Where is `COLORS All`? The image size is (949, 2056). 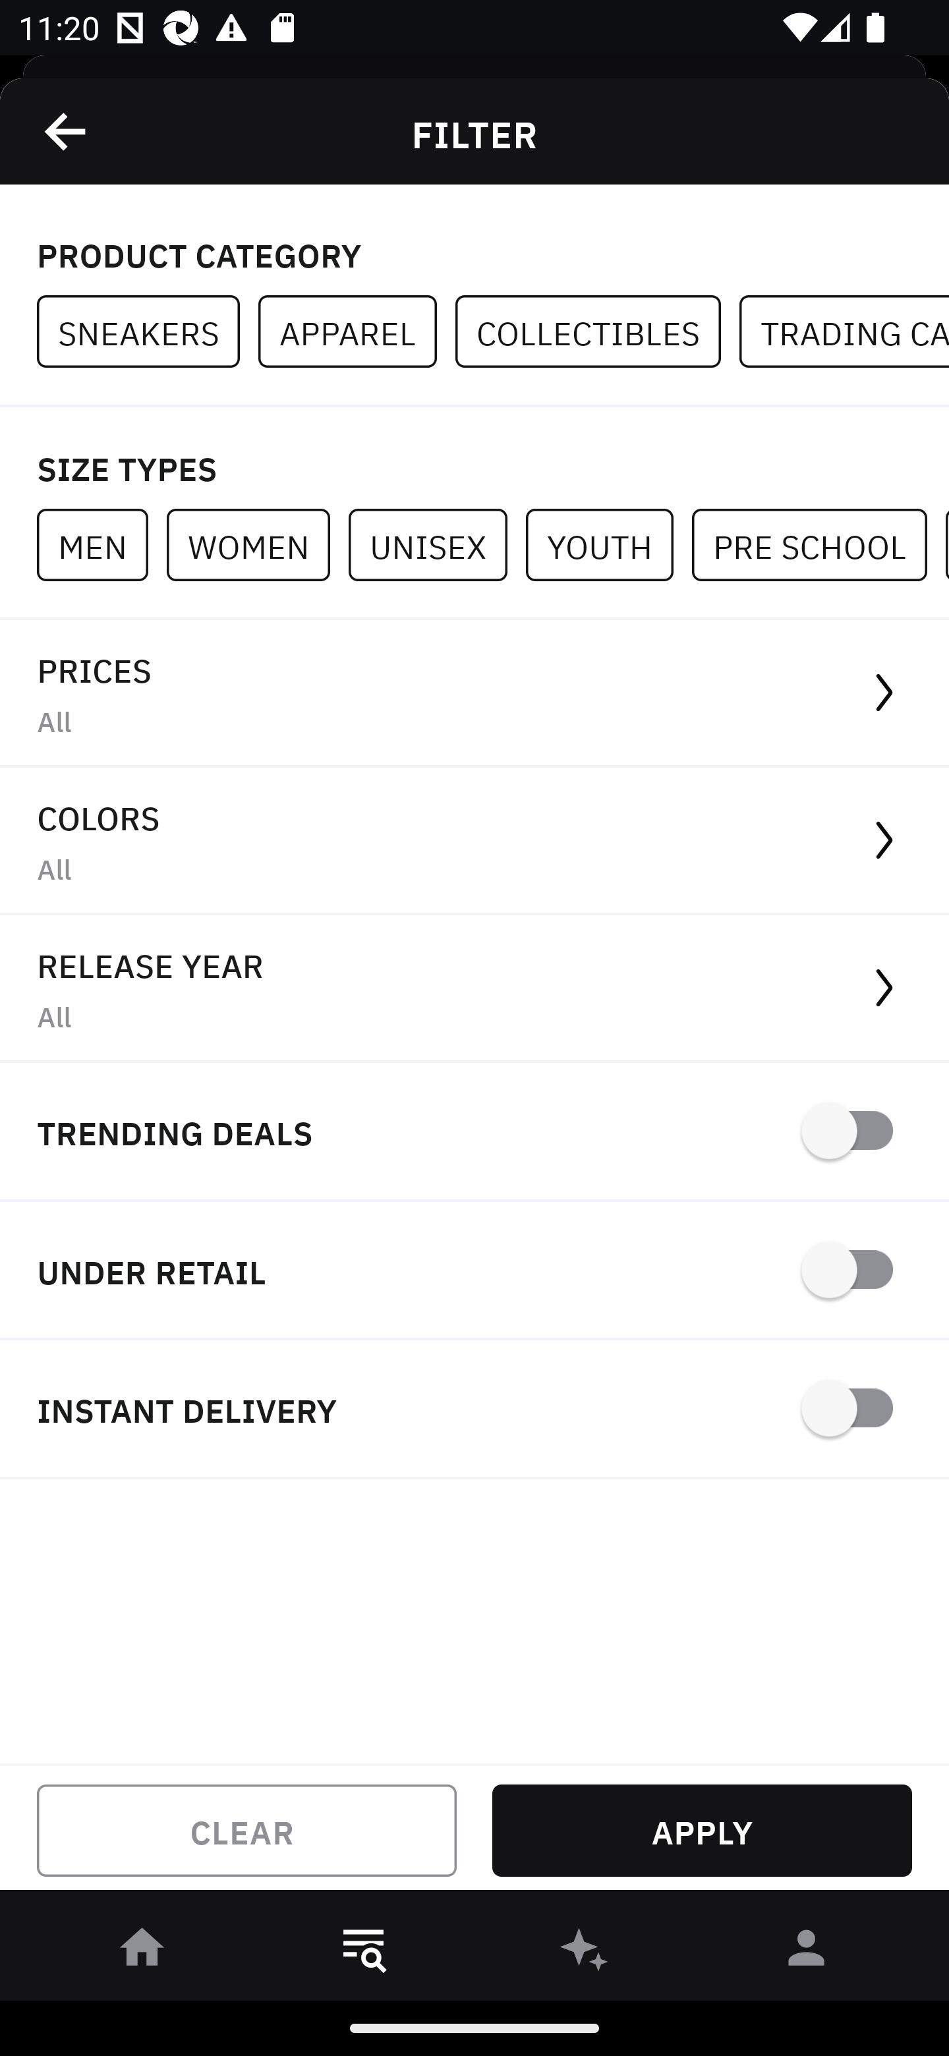
COLORS All is located at coordinates (474, 841).